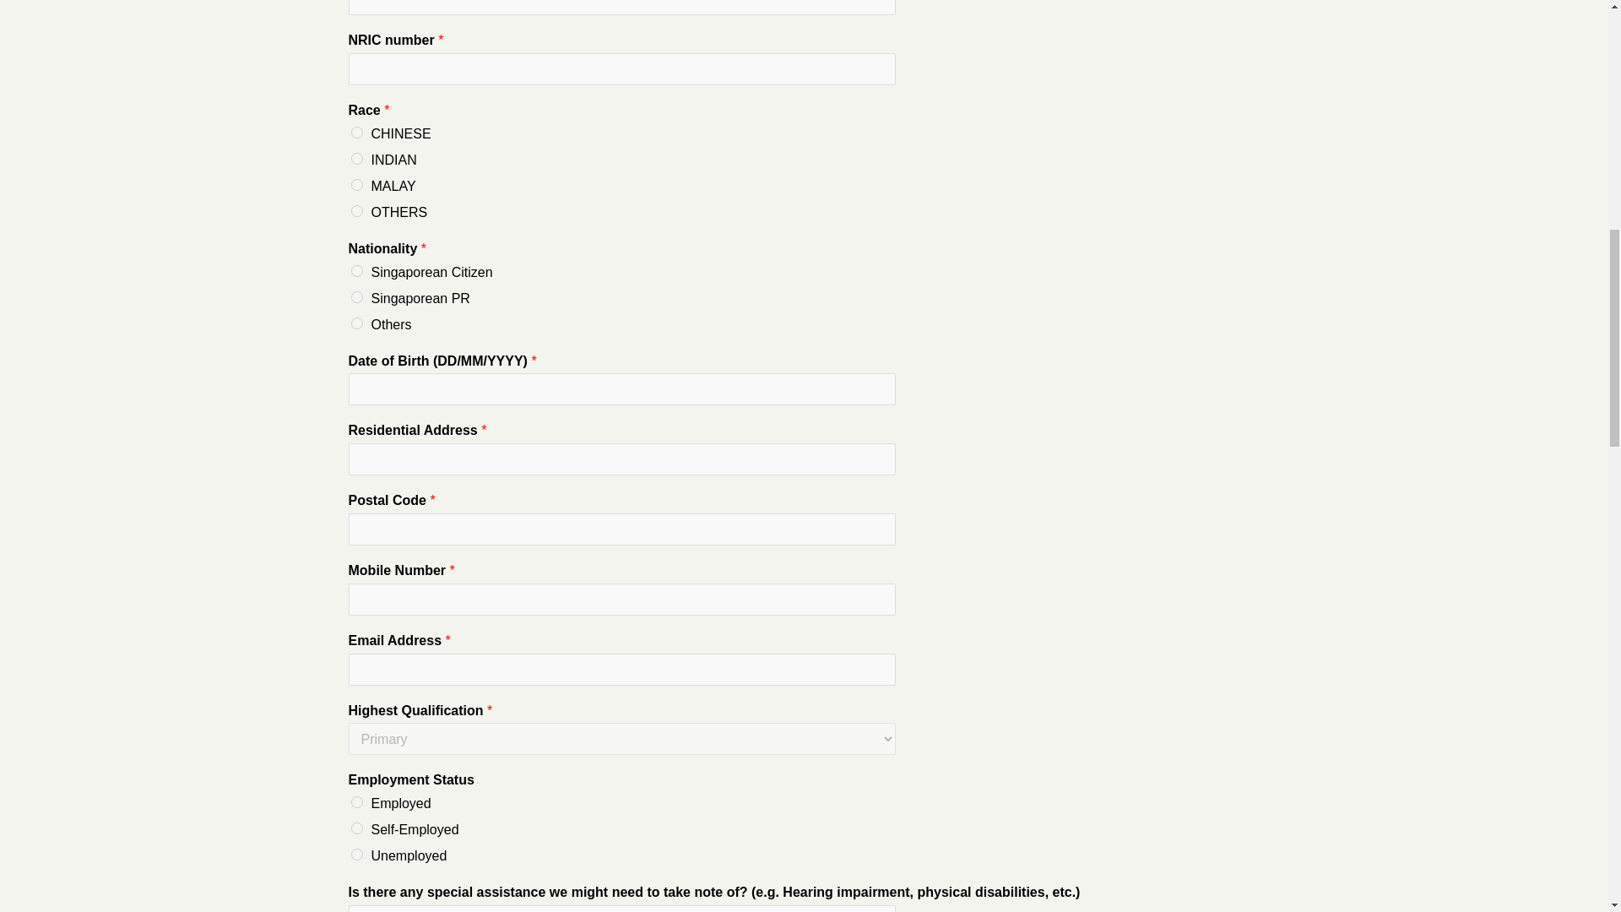  I want to click on OTHERS, so click(357, 211).